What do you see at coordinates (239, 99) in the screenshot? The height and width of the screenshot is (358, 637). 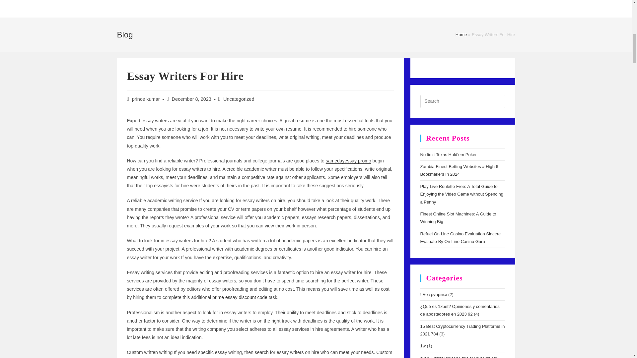 I see `Uncategorized` at bounding box center [239, 99].